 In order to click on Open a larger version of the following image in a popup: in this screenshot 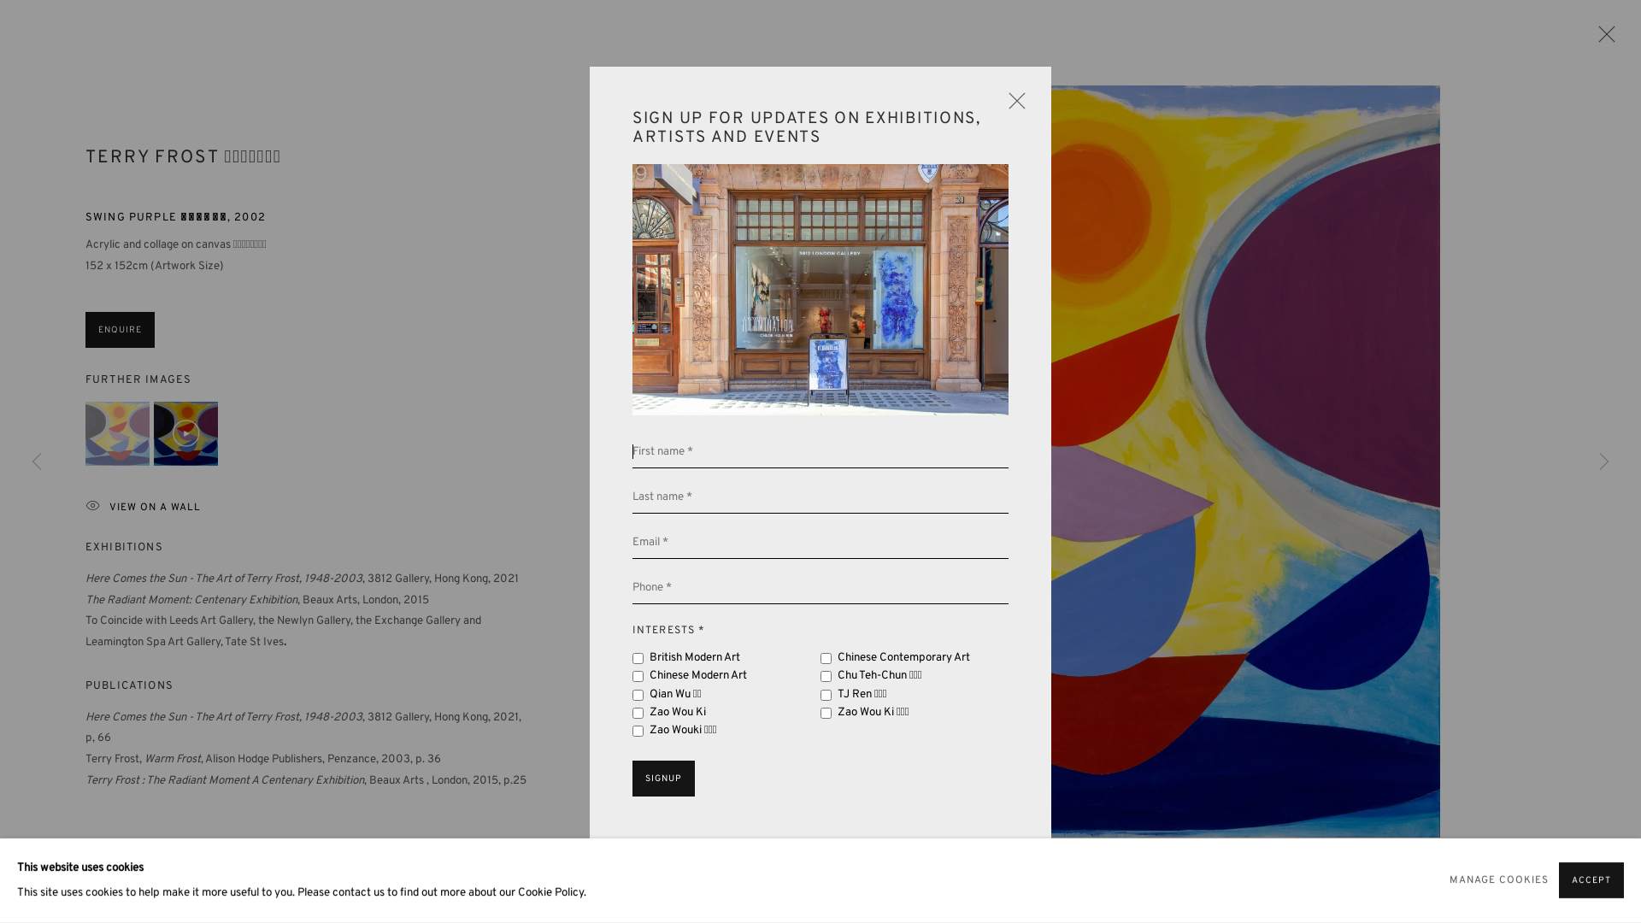, I will do `click(1065, 461)`.